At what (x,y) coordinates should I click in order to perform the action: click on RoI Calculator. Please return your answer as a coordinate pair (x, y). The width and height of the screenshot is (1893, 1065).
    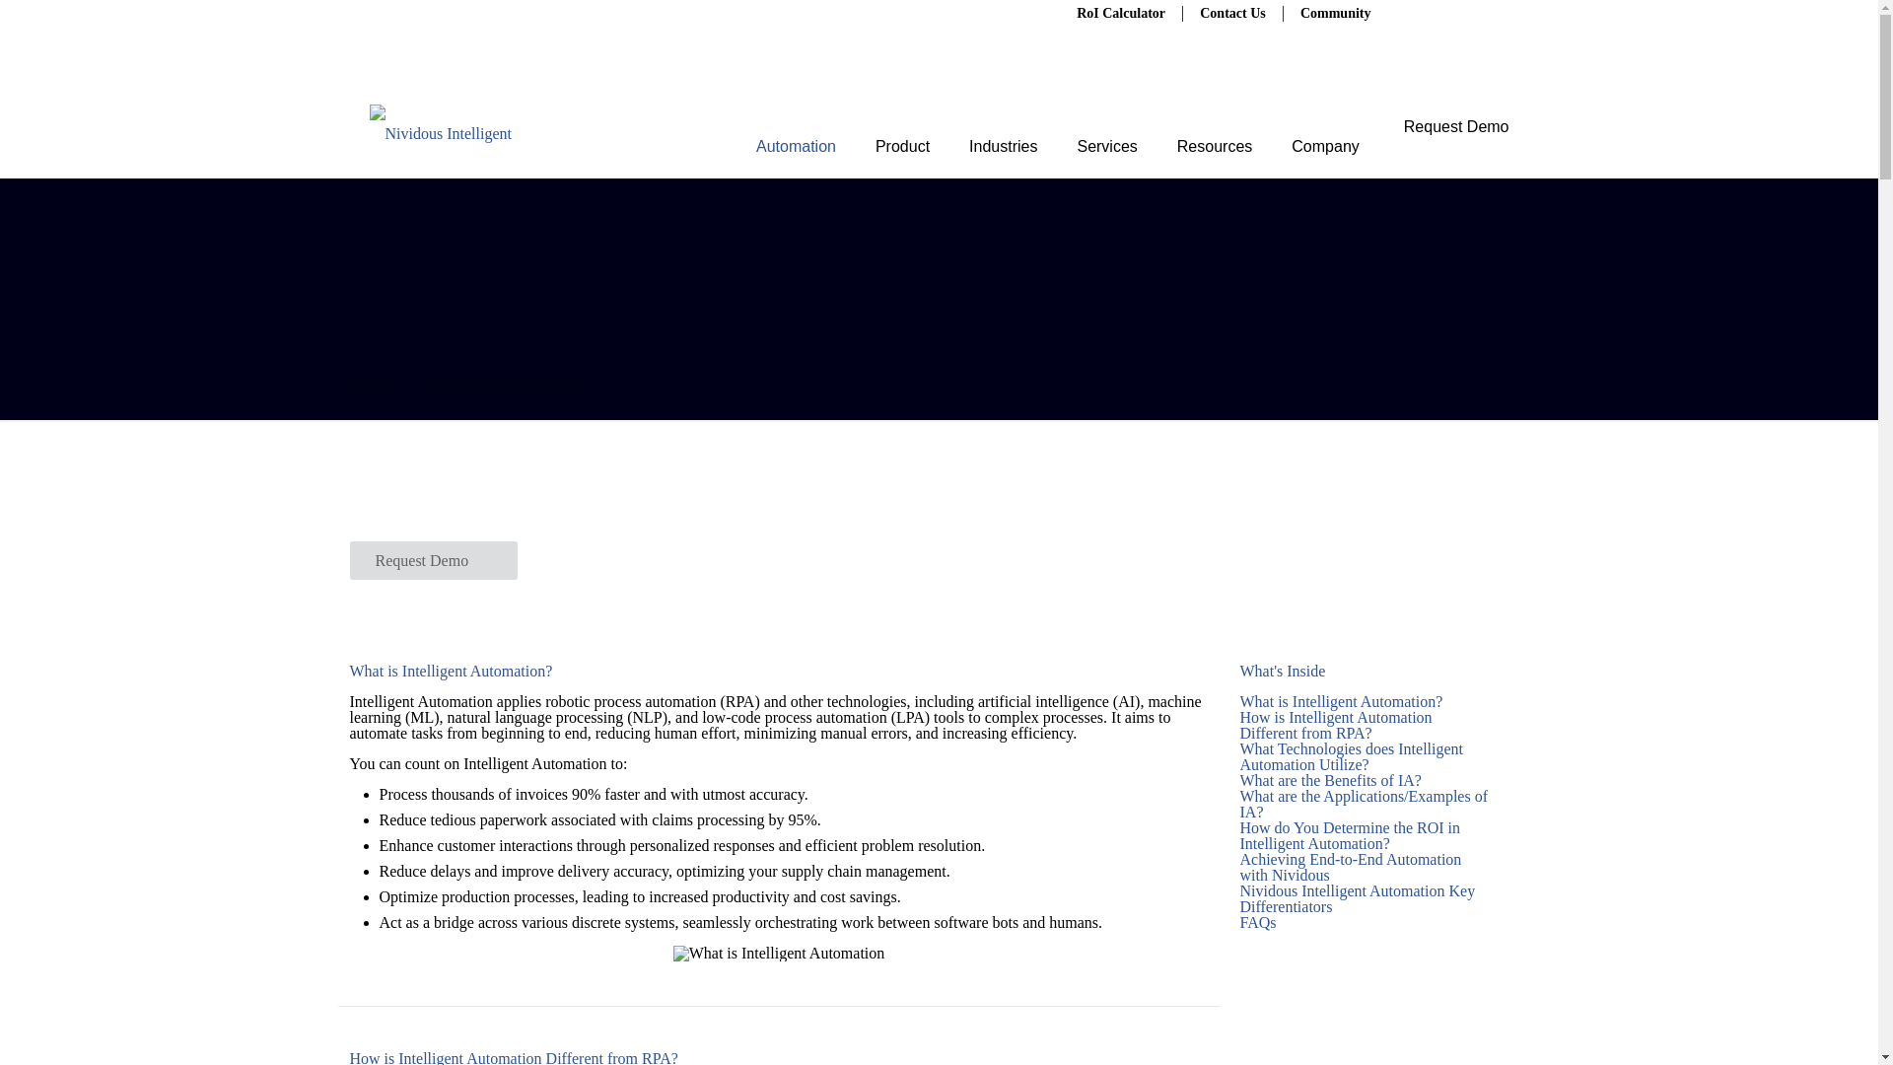
    Looking at the image, I should click on (1120, 13).